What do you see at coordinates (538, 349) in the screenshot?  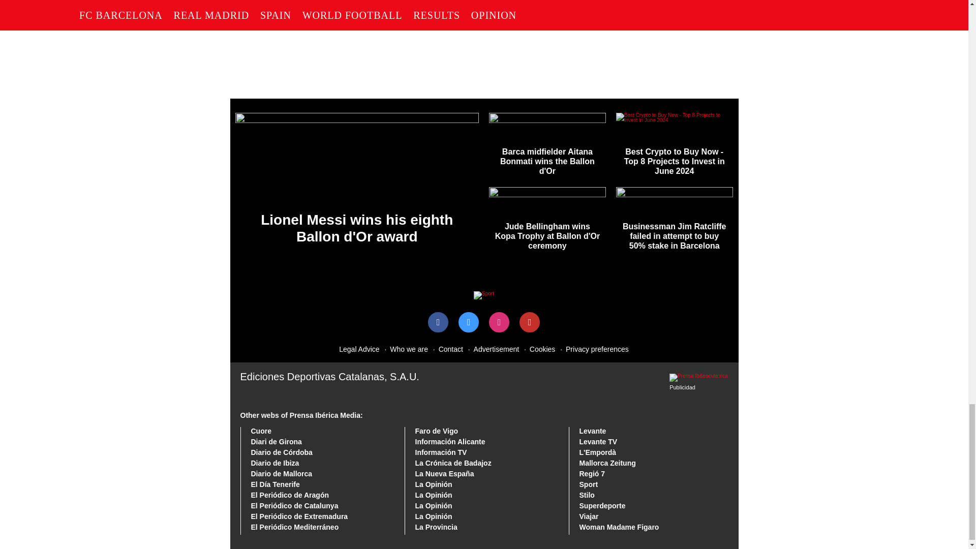 I see `Cookies` at bounding box center [538, 349].